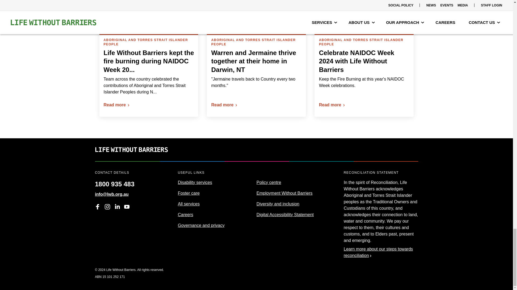 This screenshot has height=290, width=517. What do you see at coordinates (269, 182) in the screenshot?
I see `Policy centre` at bounding box center [269, 182].